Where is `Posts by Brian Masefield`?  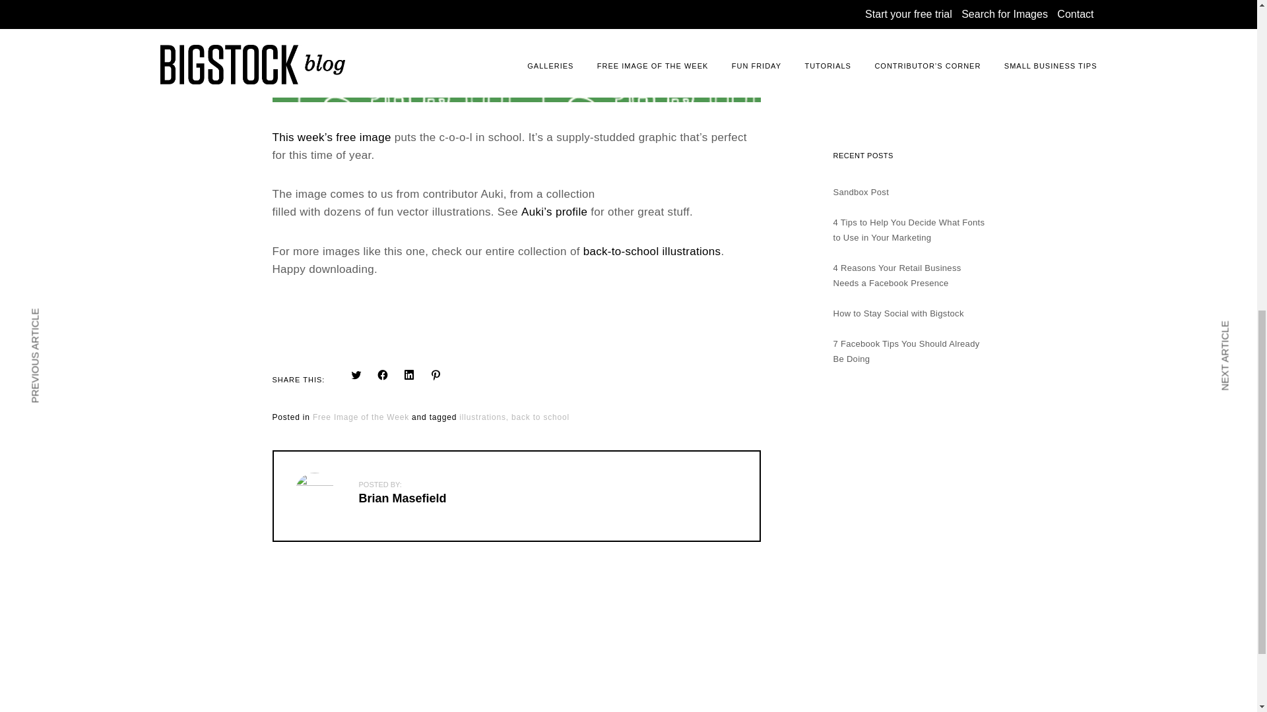 Posts by Brian Masefield is located at coordinates (403, 498).